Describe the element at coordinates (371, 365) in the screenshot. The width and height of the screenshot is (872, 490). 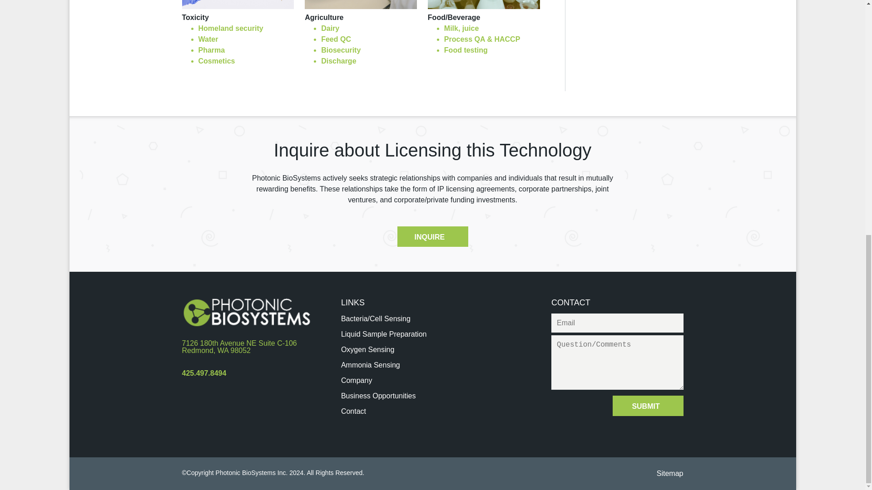
I see `Business Opportunities` at that location.